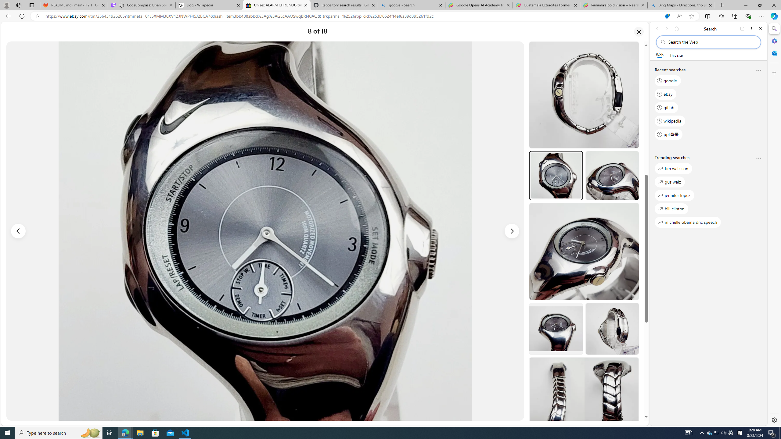 This screenshot has height=439, width=781. Describe the element at coordinates (671, 209) in the screenshot. I see `bill clinton` at that location.